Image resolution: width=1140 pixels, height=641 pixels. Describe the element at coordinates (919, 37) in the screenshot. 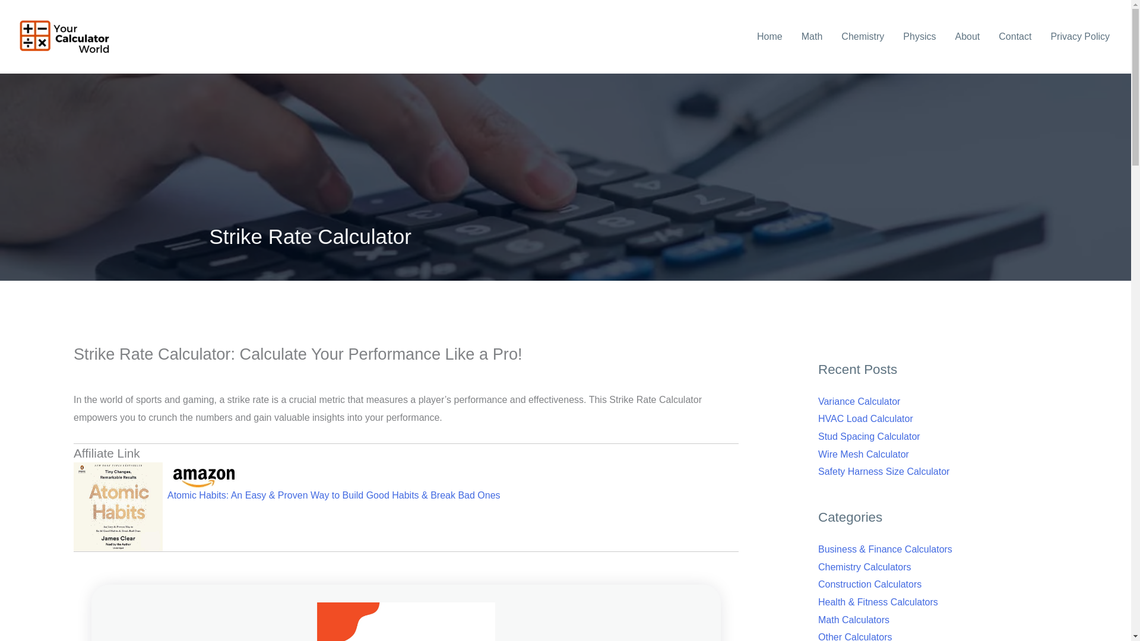

I see `Physics` at that location.